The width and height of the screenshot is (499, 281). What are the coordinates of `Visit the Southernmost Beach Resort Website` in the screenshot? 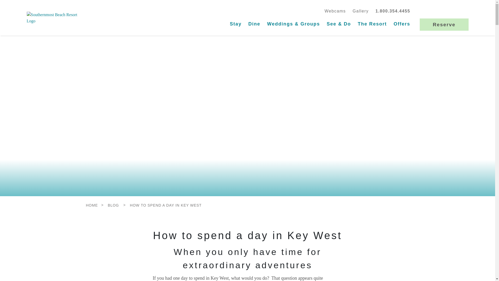 It's located at (54, 18).